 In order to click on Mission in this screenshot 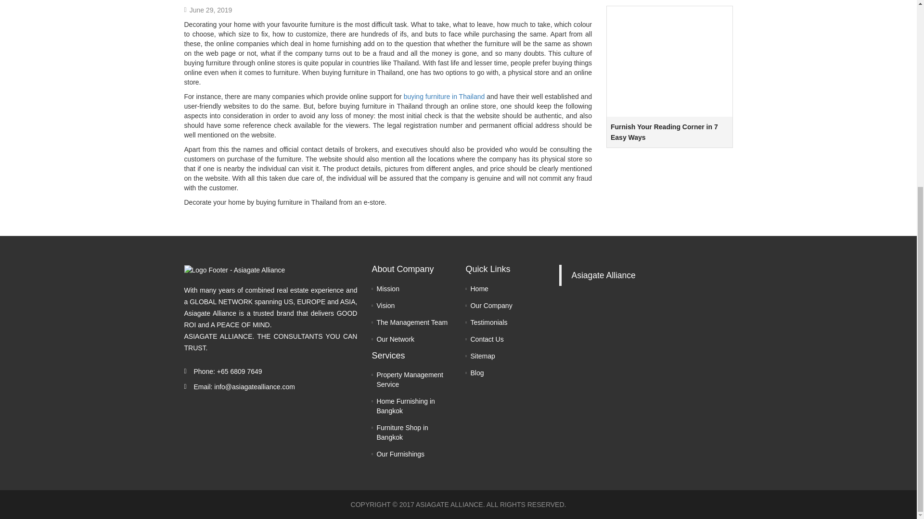, I will do `click(387, 288)`.